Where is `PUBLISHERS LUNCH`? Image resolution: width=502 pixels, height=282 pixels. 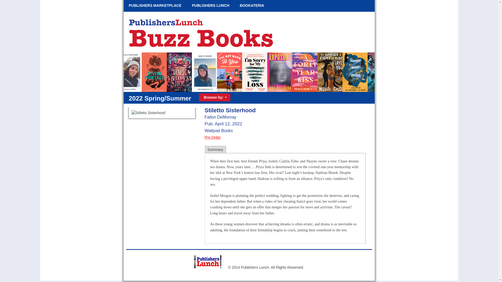 PUBLISHERS LUNCH is located at coordinates (210, 6).